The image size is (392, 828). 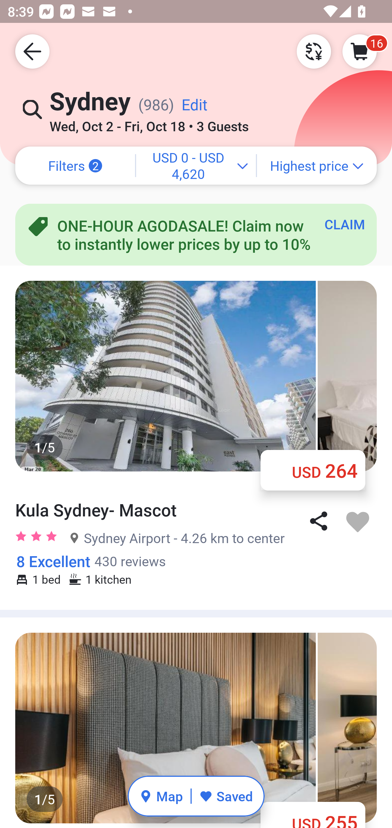 What do you see at coordinates (313, 470) in the screenshot?
I see `‪USD 264` at bounding box center [313, 470].